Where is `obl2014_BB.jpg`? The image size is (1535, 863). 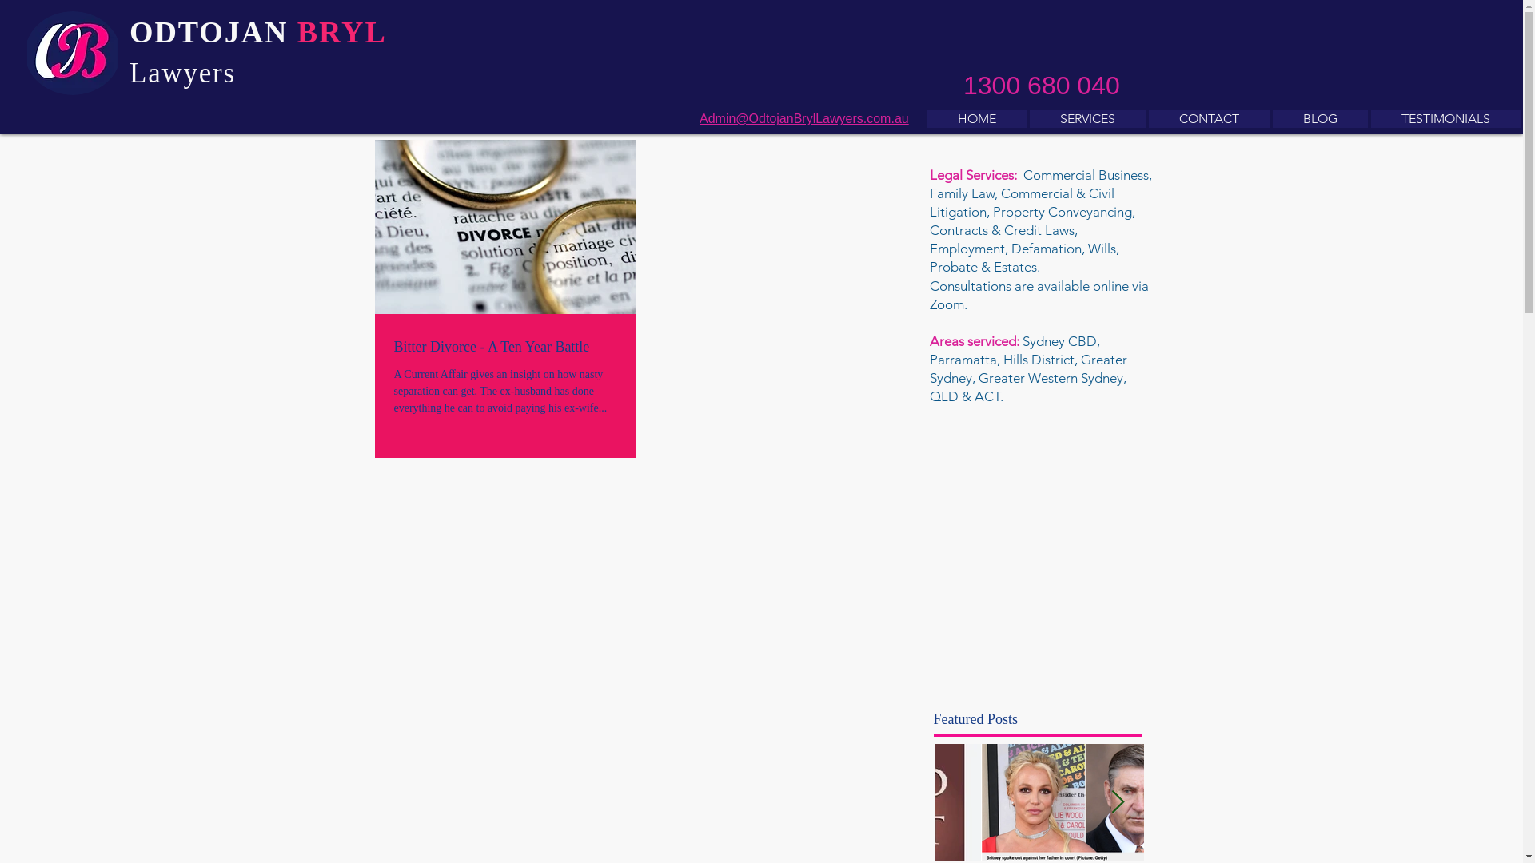 obl2014_BB.jpg is located at coordinates (425, 40).